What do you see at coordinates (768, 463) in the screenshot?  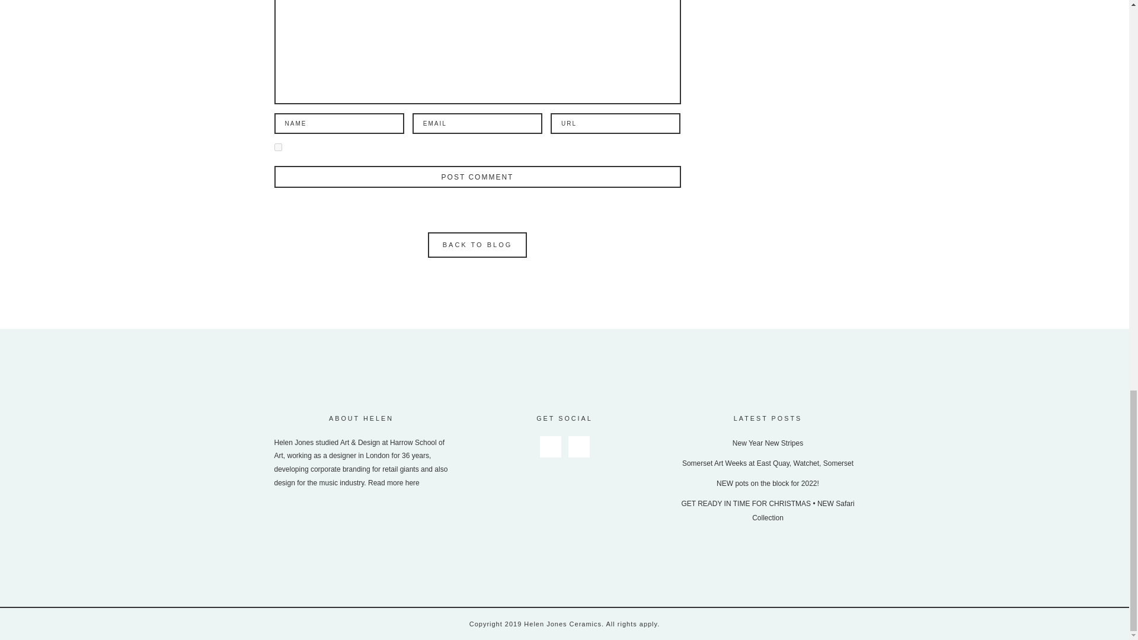 I see `Somerset Art Weeks at East Quay, Watchet, Somerset` at bounding box center [768, 463].